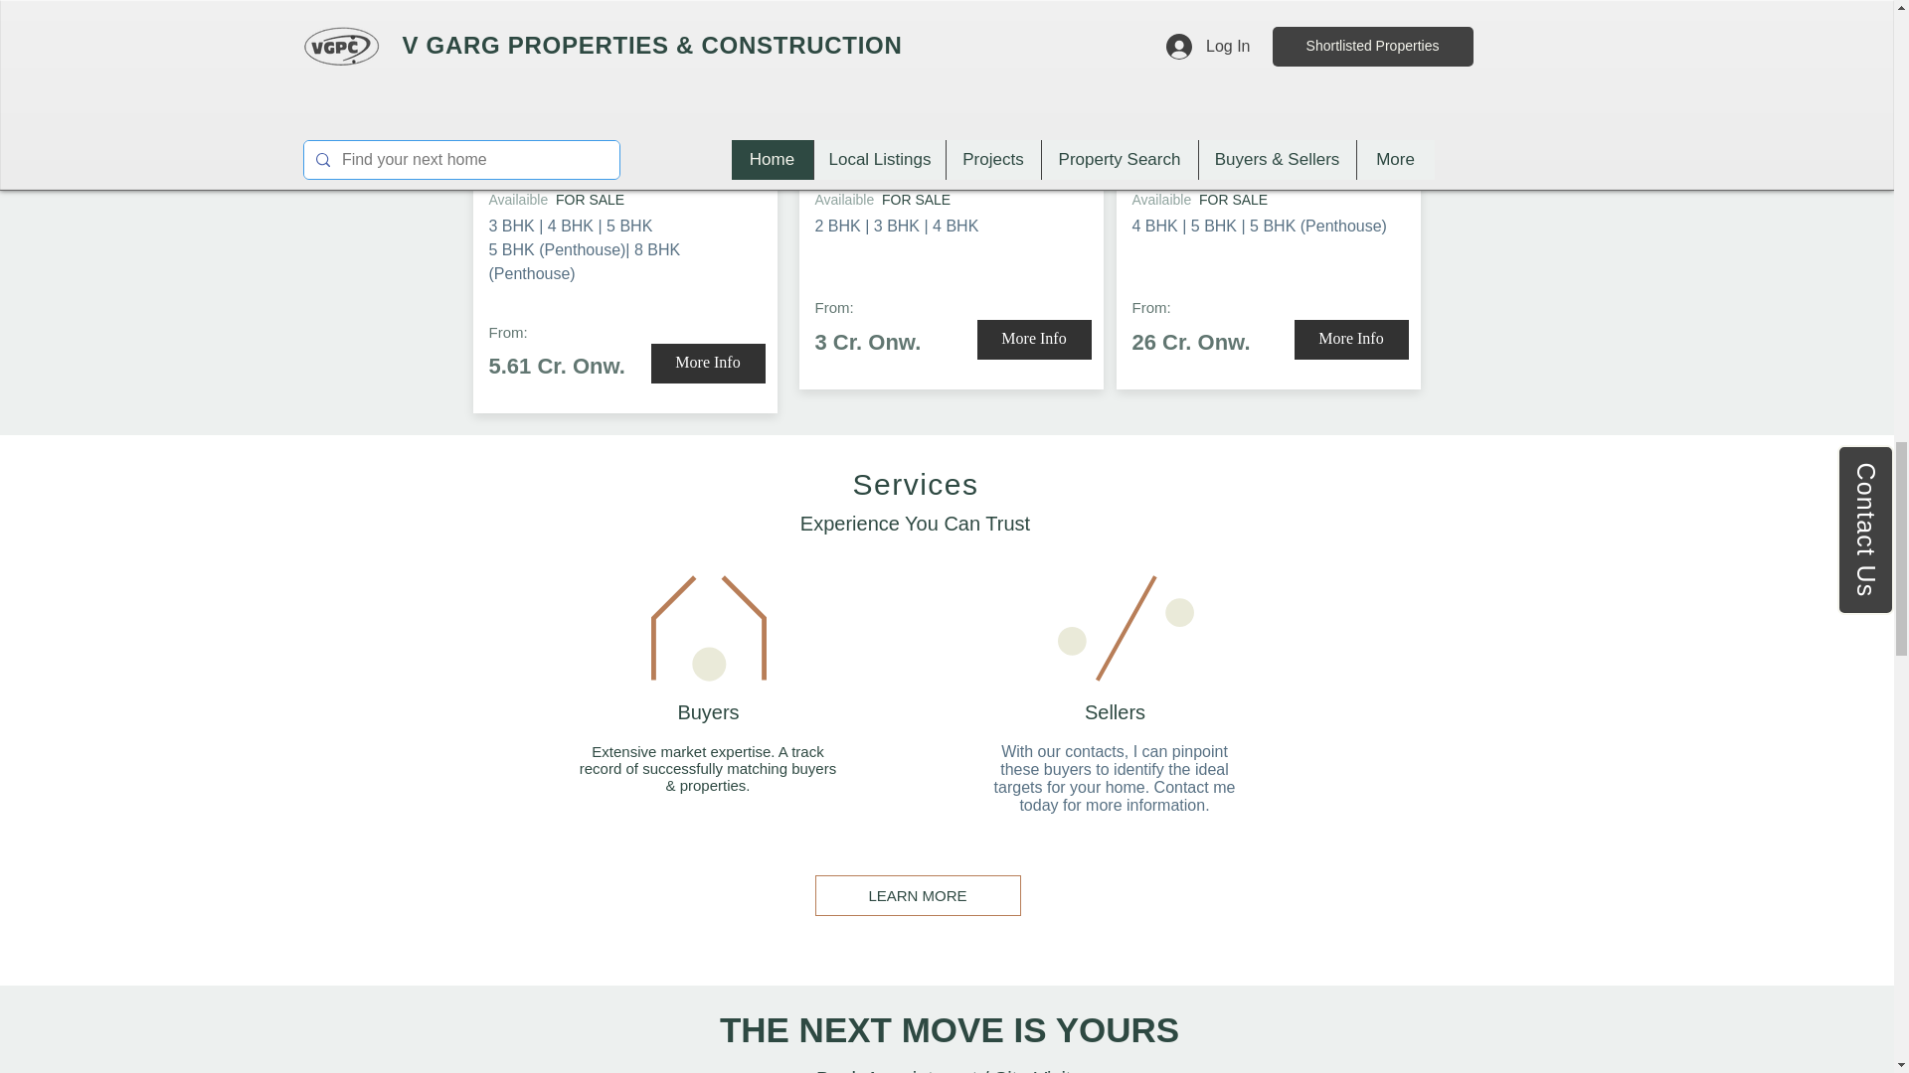  I want to click on More Info, so click(708, 363).